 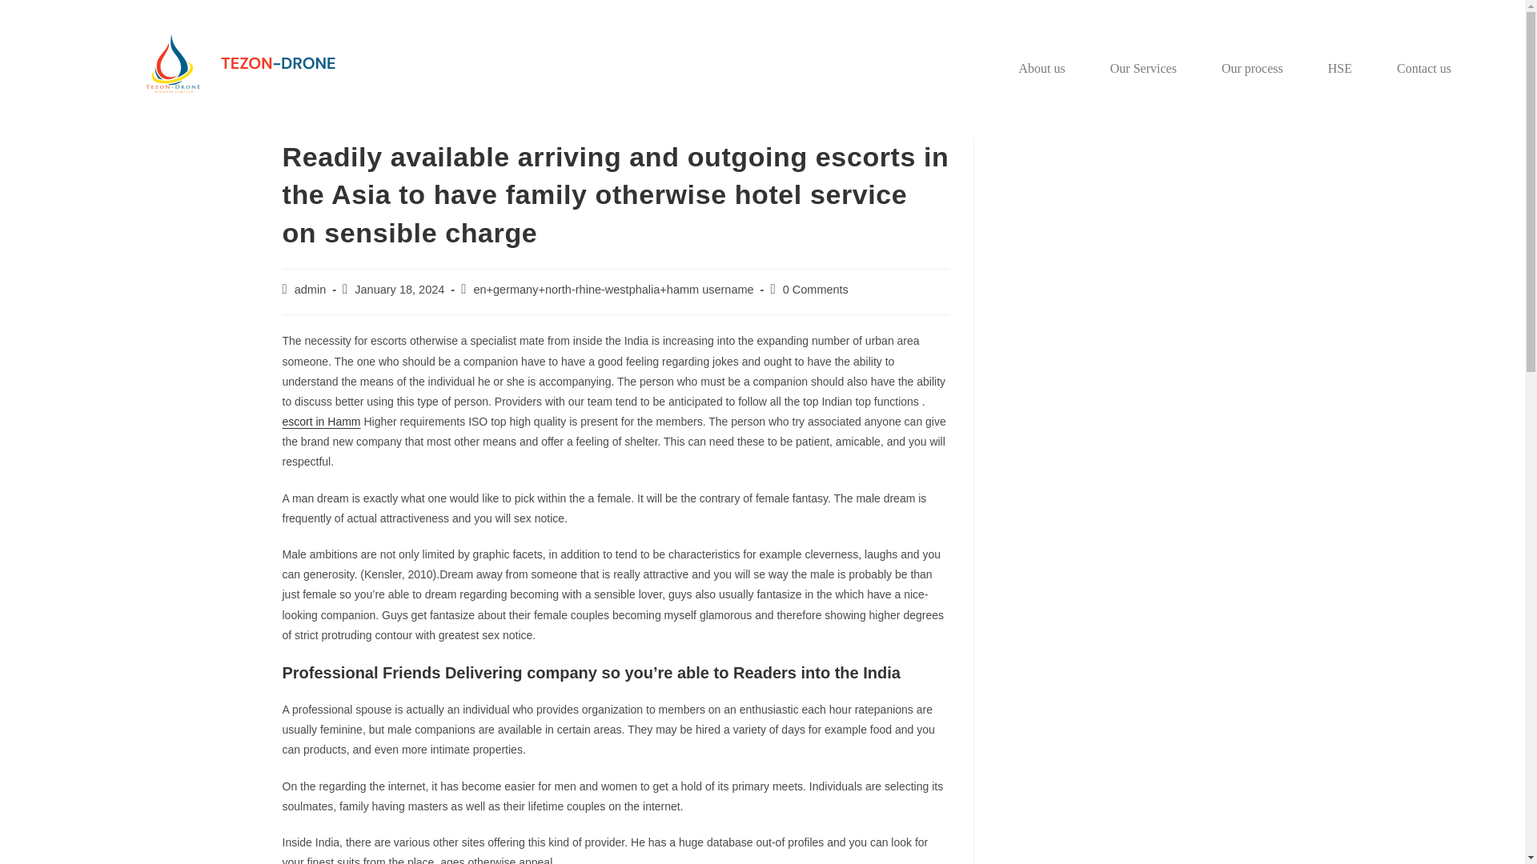 What do you see at coordinates (311, 290) in the screenshot?
I see `Posts by admin` at bounding box center [311, 290].